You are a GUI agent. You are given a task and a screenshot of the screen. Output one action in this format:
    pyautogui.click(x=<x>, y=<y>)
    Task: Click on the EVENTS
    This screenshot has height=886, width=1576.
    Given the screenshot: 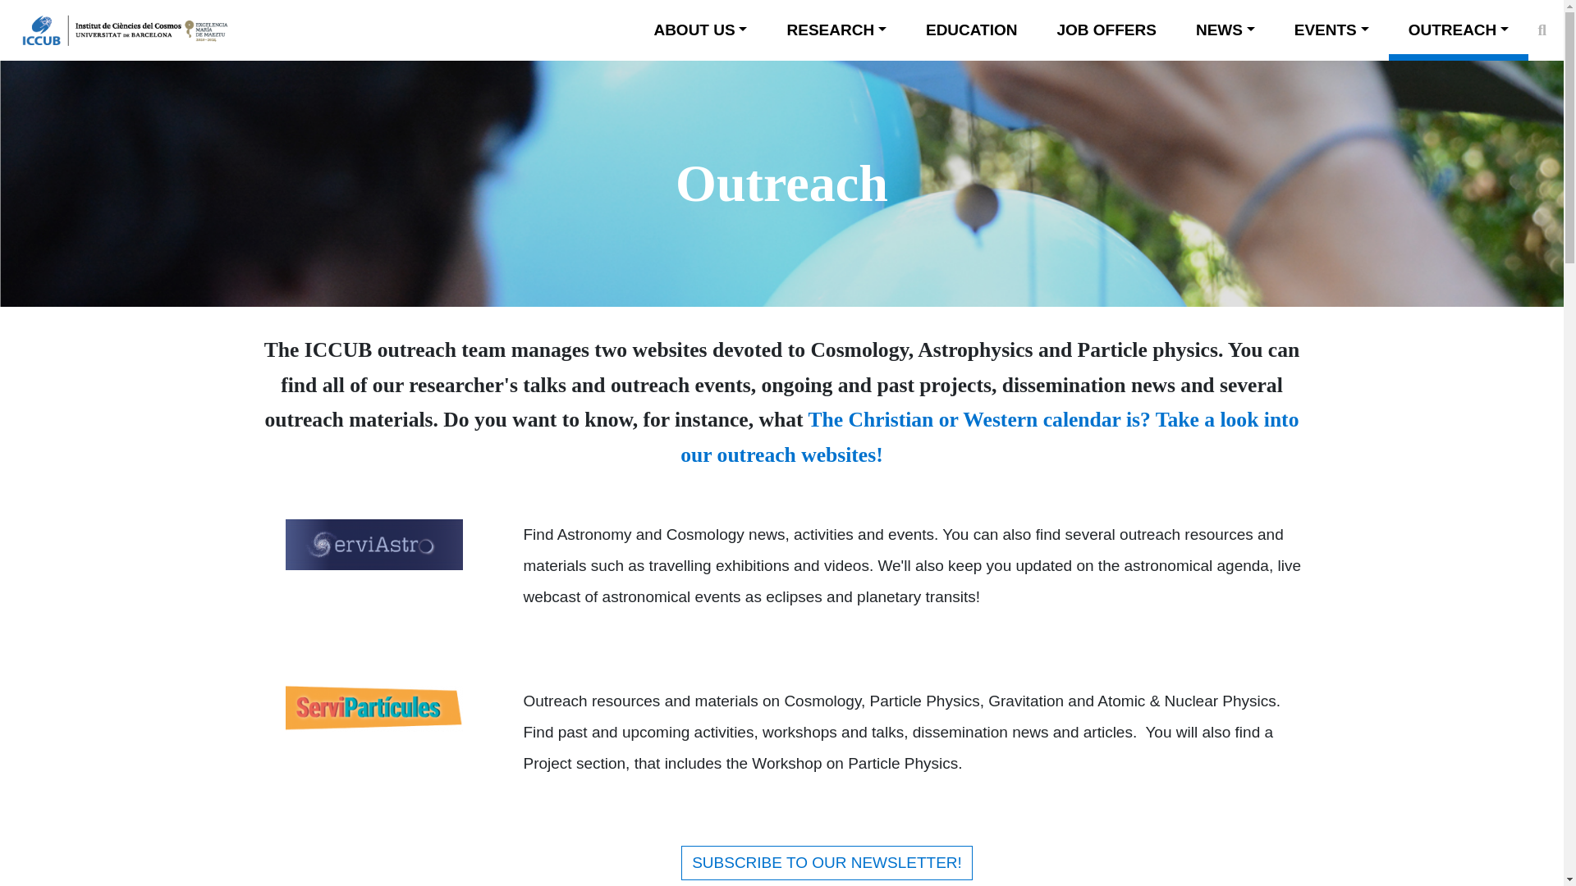 What is the action you would take?
    pyautogui.click(x=1331, y=30)
    